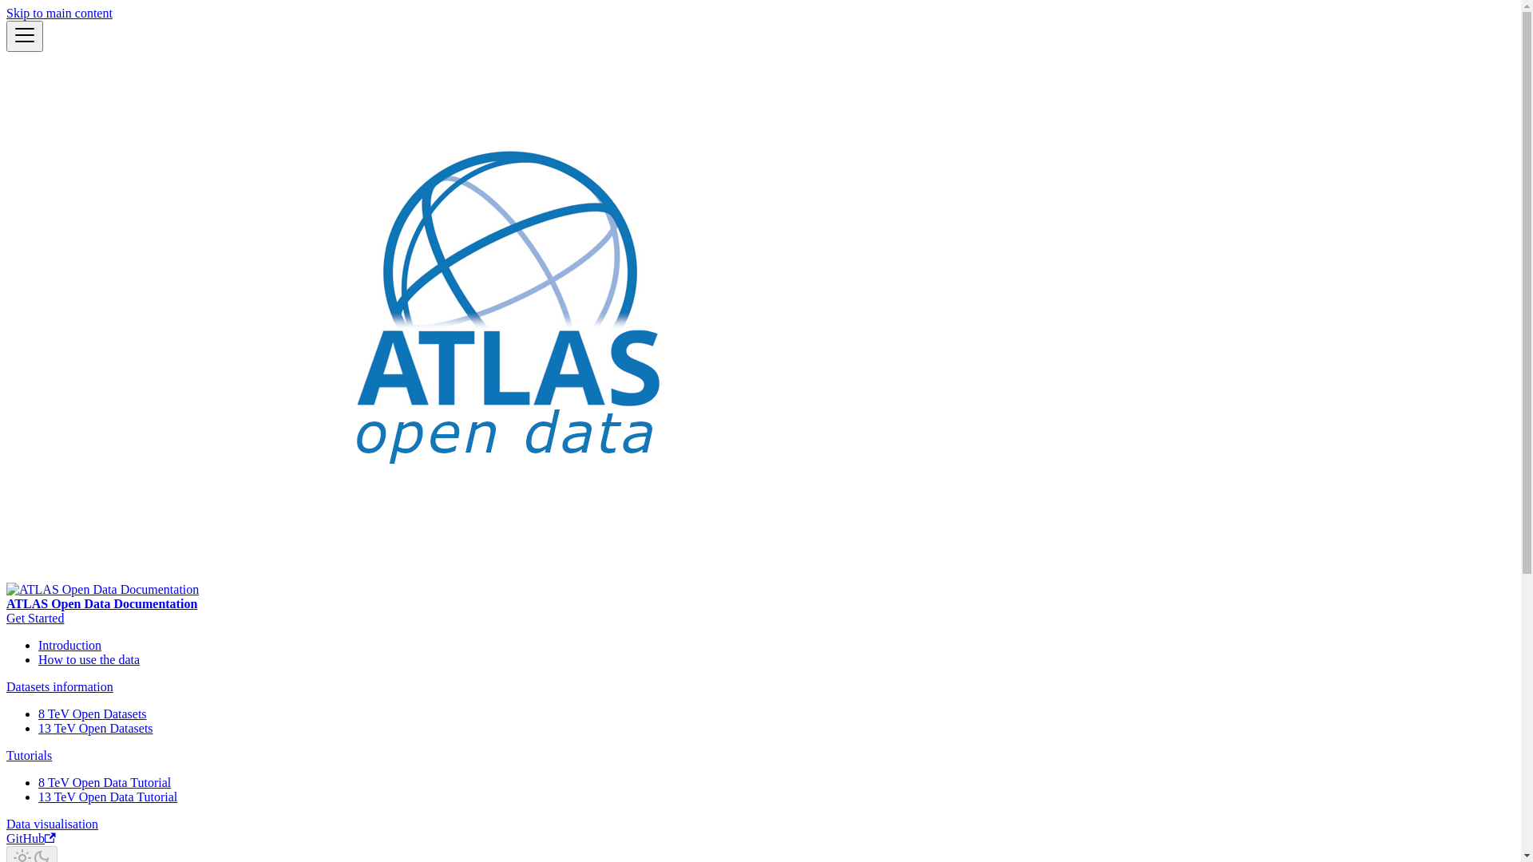  What do you see at coordinates (52, 824) in the screenshot?
I see `Data visualisation` at bounding box center [52, 824].